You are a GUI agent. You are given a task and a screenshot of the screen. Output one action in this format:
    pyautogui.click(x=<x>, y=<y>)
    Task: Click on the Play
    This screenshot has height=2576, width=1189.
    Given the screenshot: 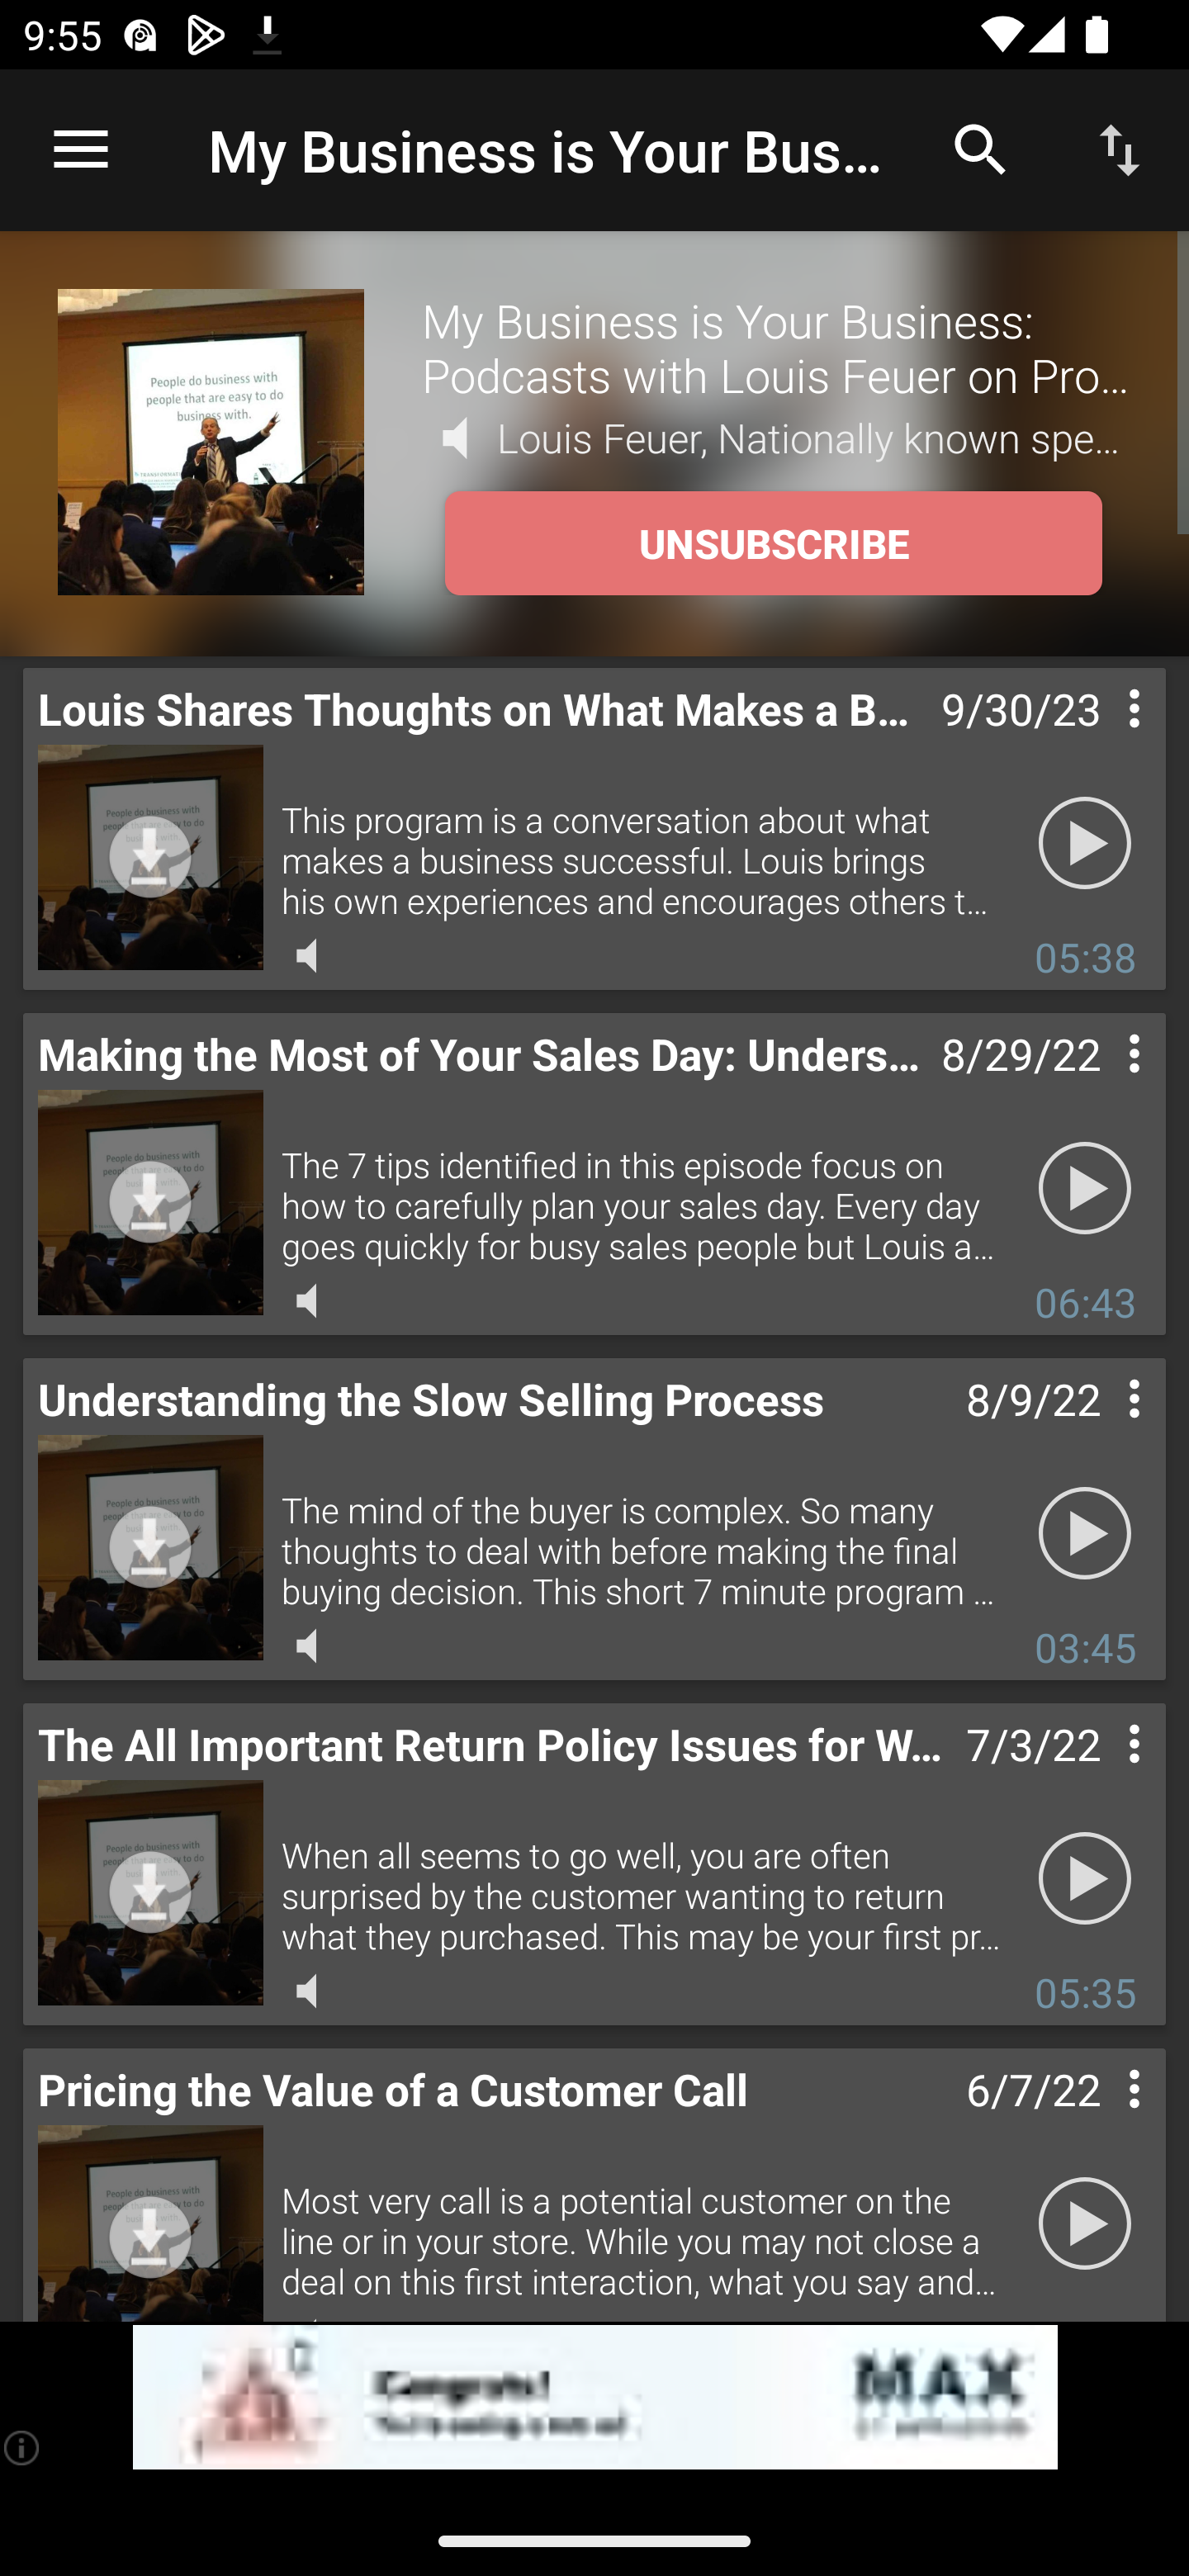 What is the action you would take?
    pyautogui.click(x=1085, y=1879)
    